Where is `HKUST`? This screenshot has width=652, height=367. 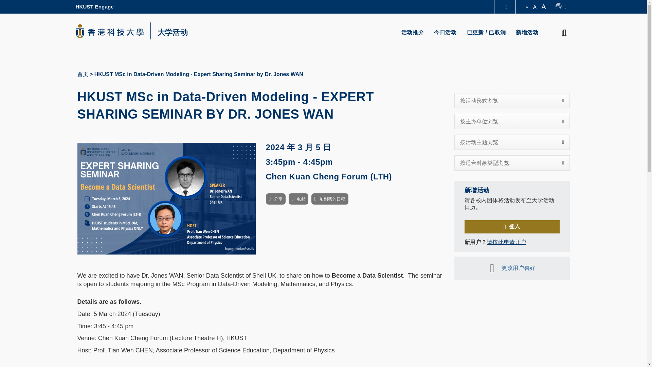 HKUST is located at coordinates (109, 31).